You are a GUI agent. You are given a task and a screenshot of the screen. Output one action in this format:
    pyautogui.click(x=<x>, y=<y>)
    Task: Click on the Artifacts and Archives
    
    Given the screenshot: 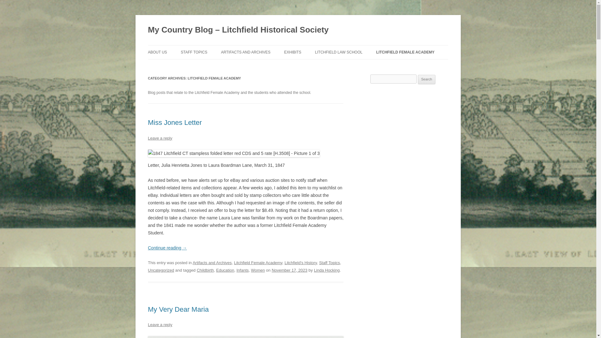 What is the action you would take?
    pyautogui.click(x=212, y=262)
    